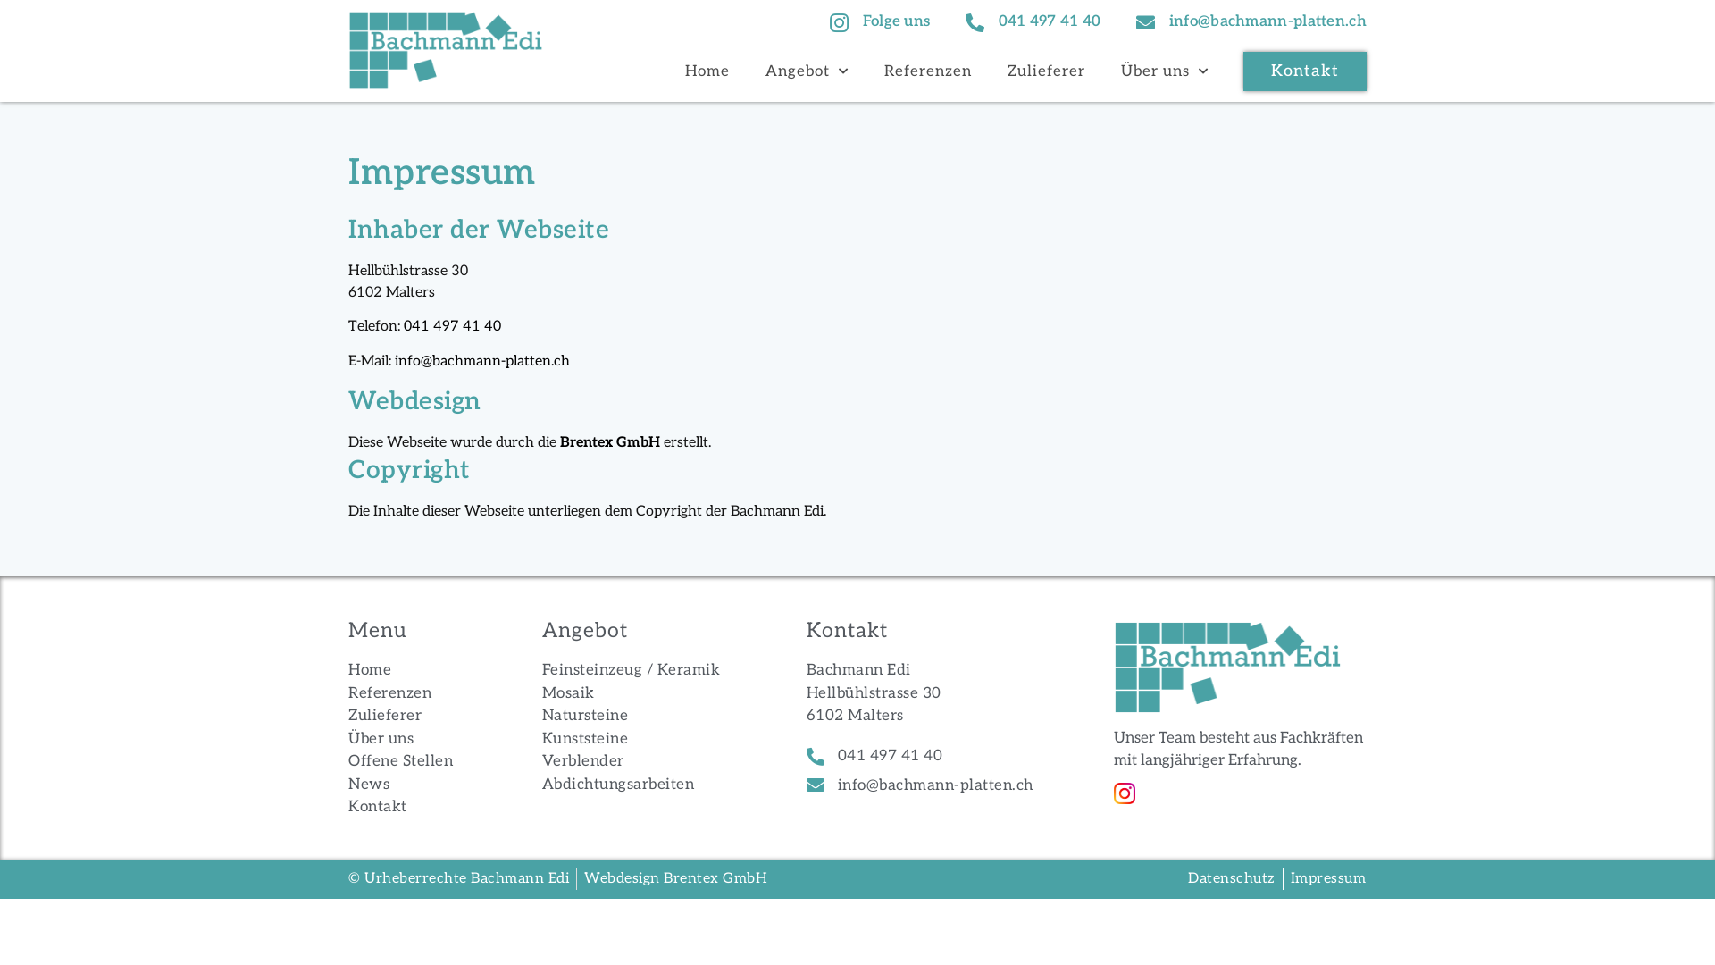  I want to click on 041 497 41 40, so click(929, 757).